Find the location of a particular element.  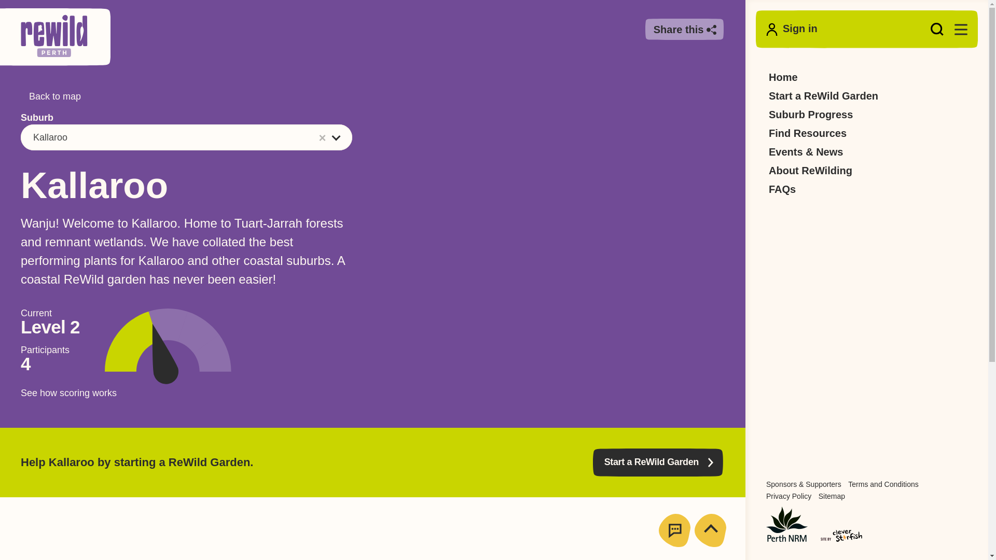

Search is located at coordinates (937, 29).